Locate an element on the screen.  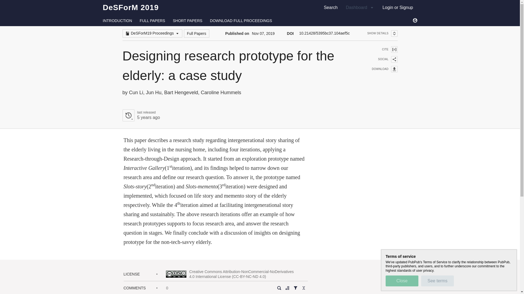
Close is located at coordinates (141, 115).